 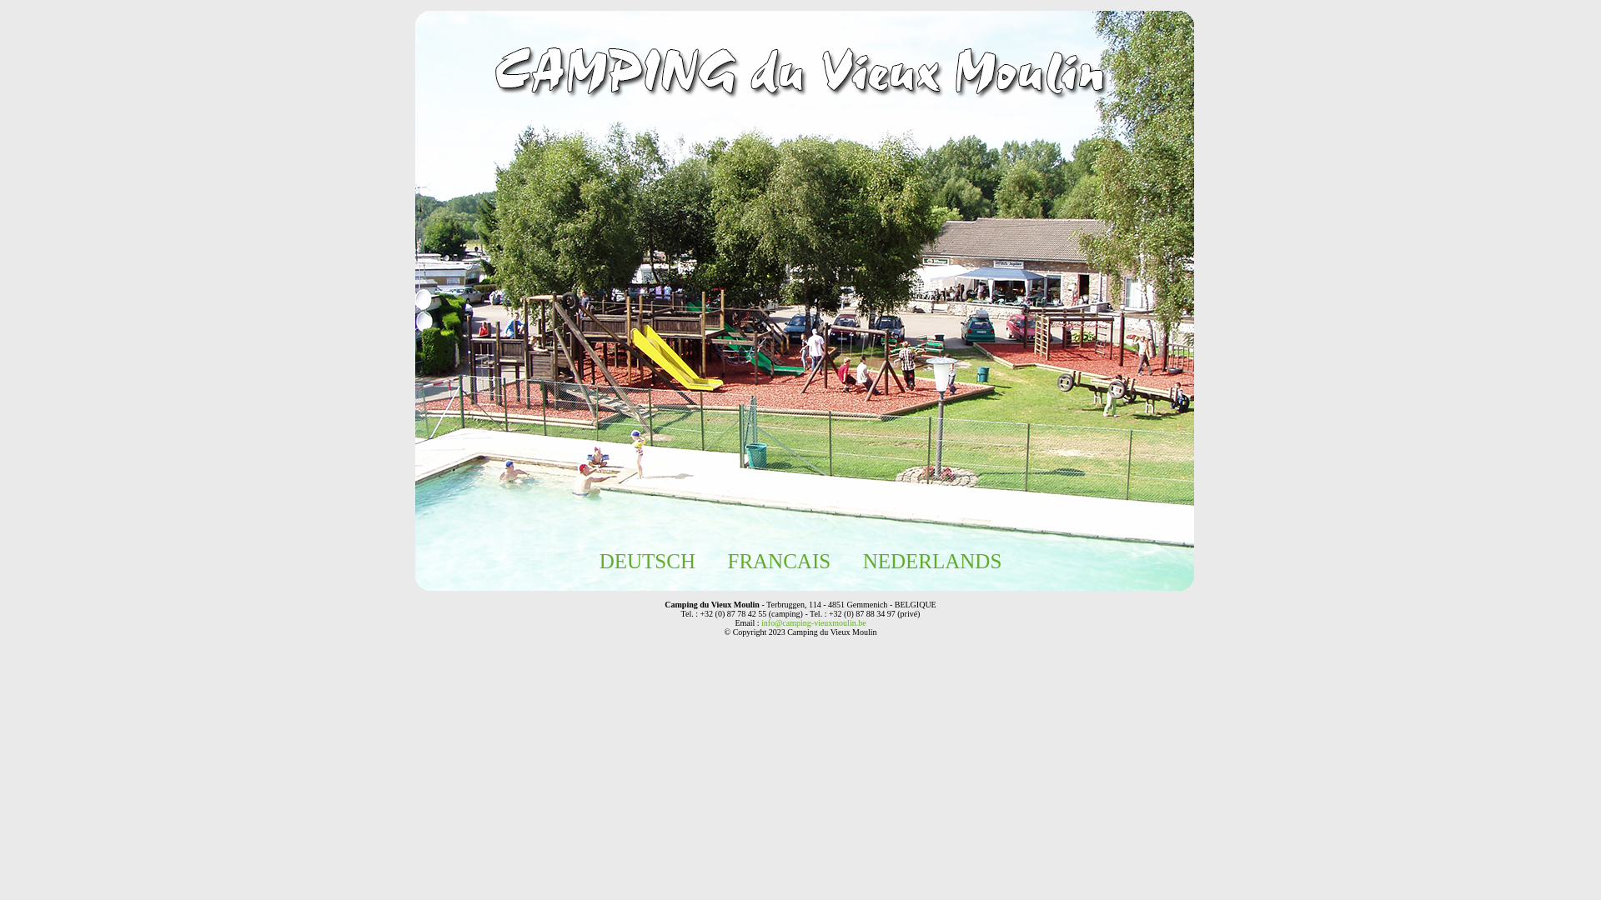 I want to click on FRANCAIS, so click(x=779, y=562).